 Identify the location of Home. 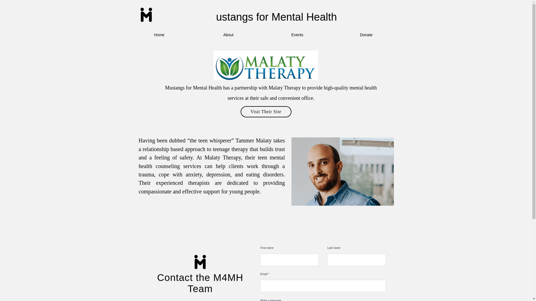
(159, 35).